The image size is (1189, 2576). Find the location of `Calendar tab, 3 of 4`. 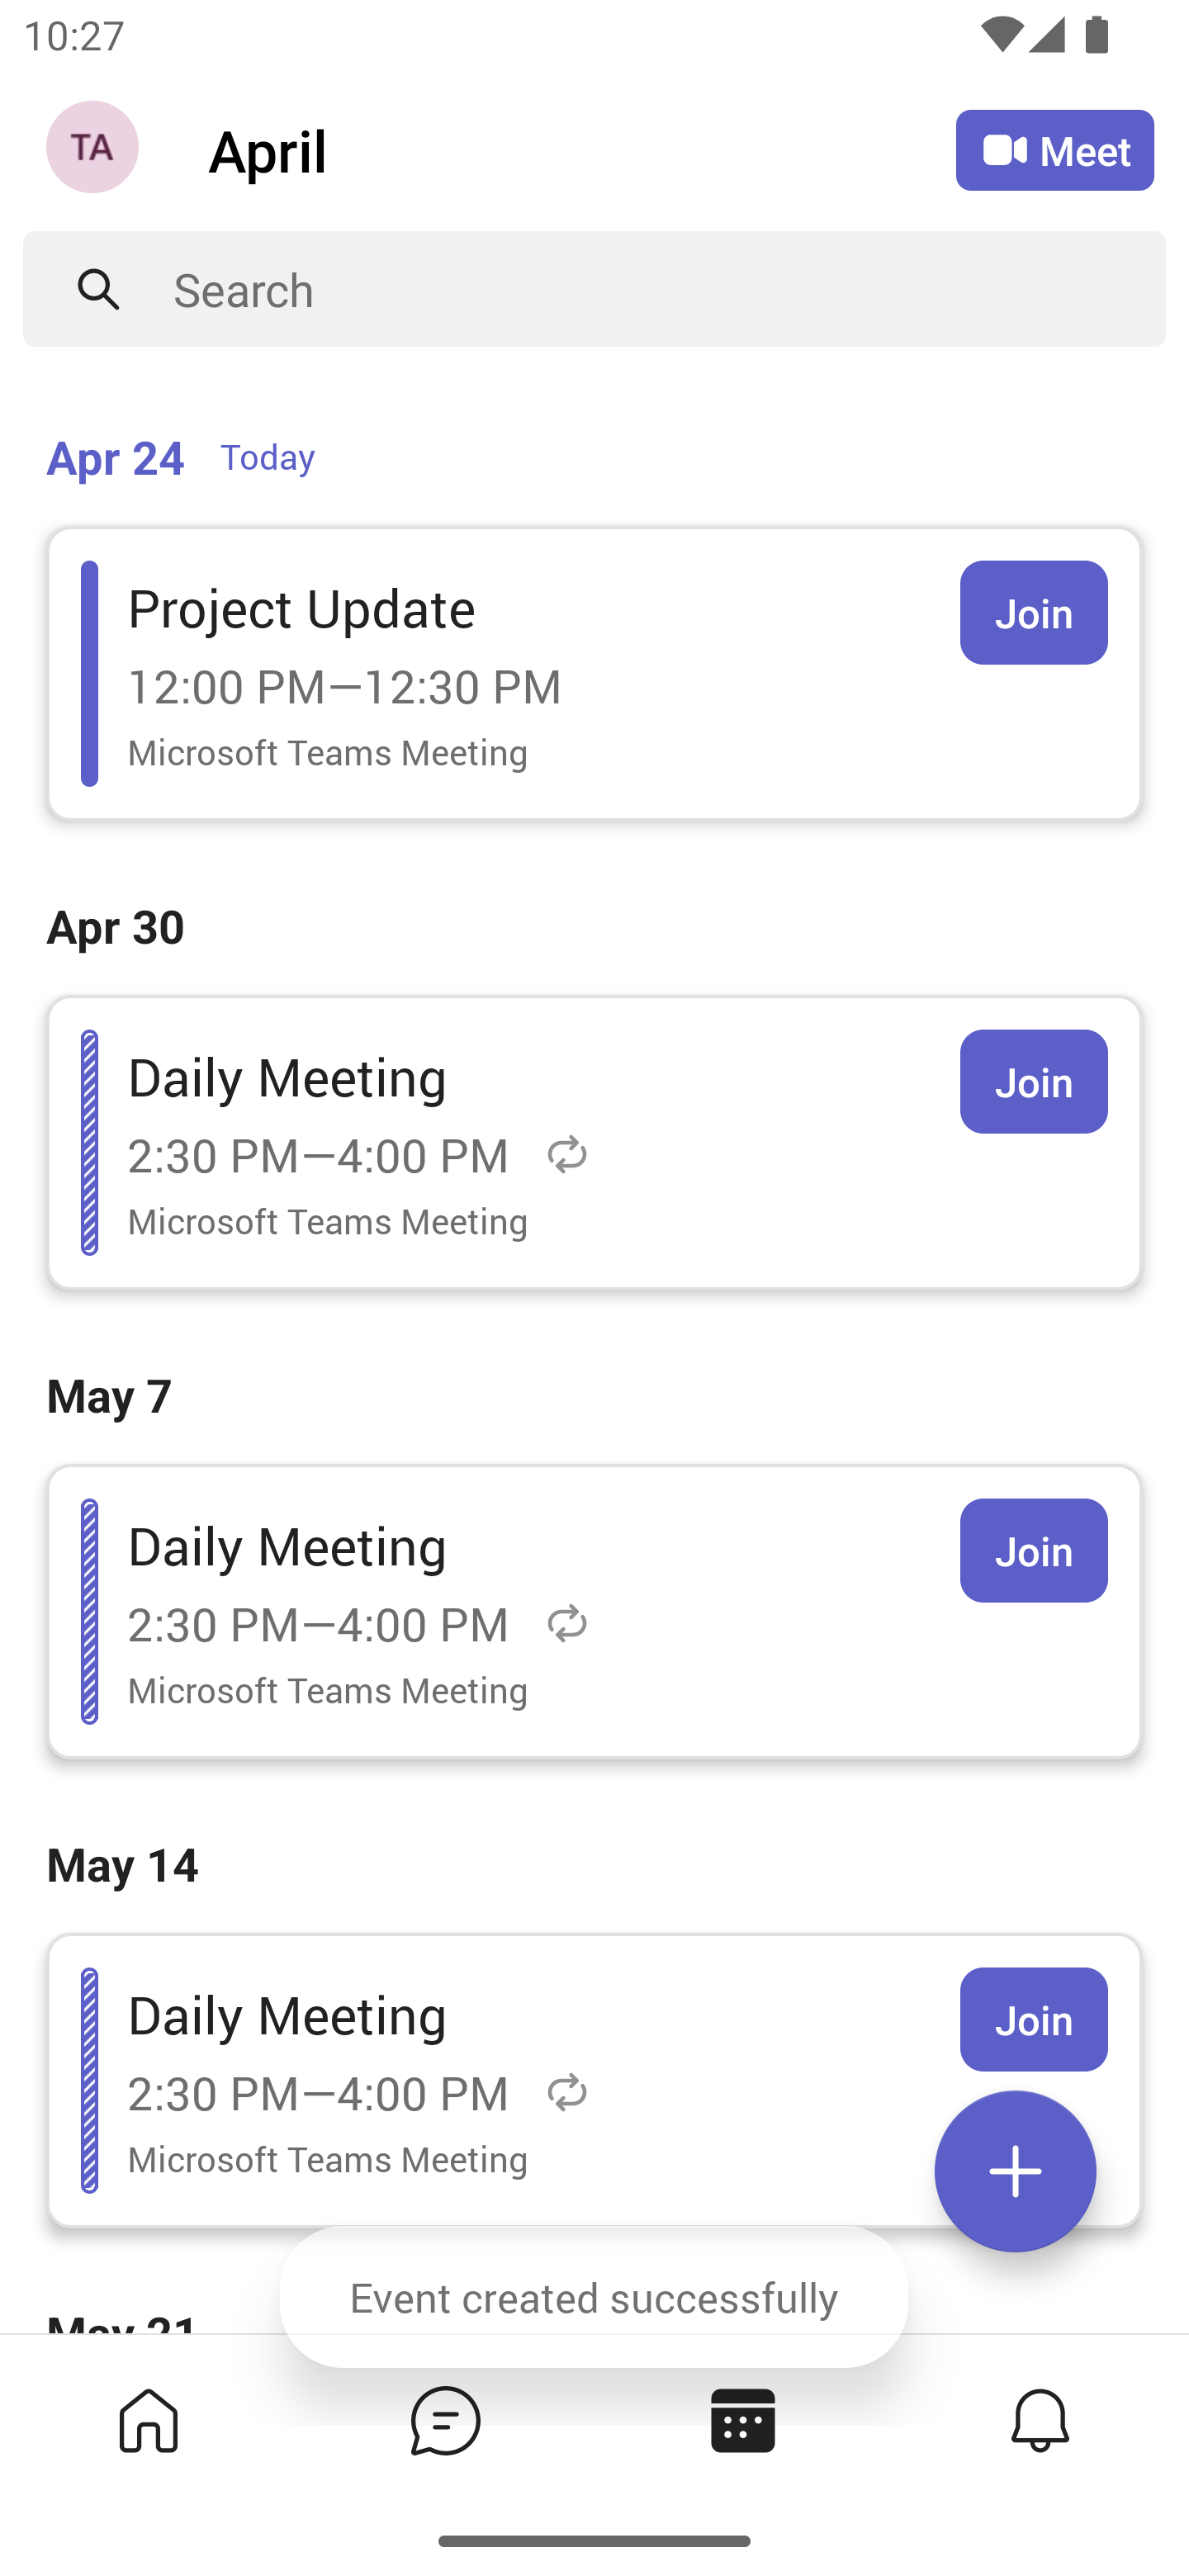

Calendar tab, 3 of 4 is located at coordinates (743, 2419).